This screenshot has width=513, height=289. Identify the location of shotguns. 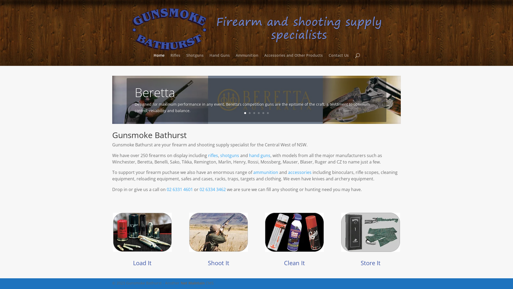
(230, 155).